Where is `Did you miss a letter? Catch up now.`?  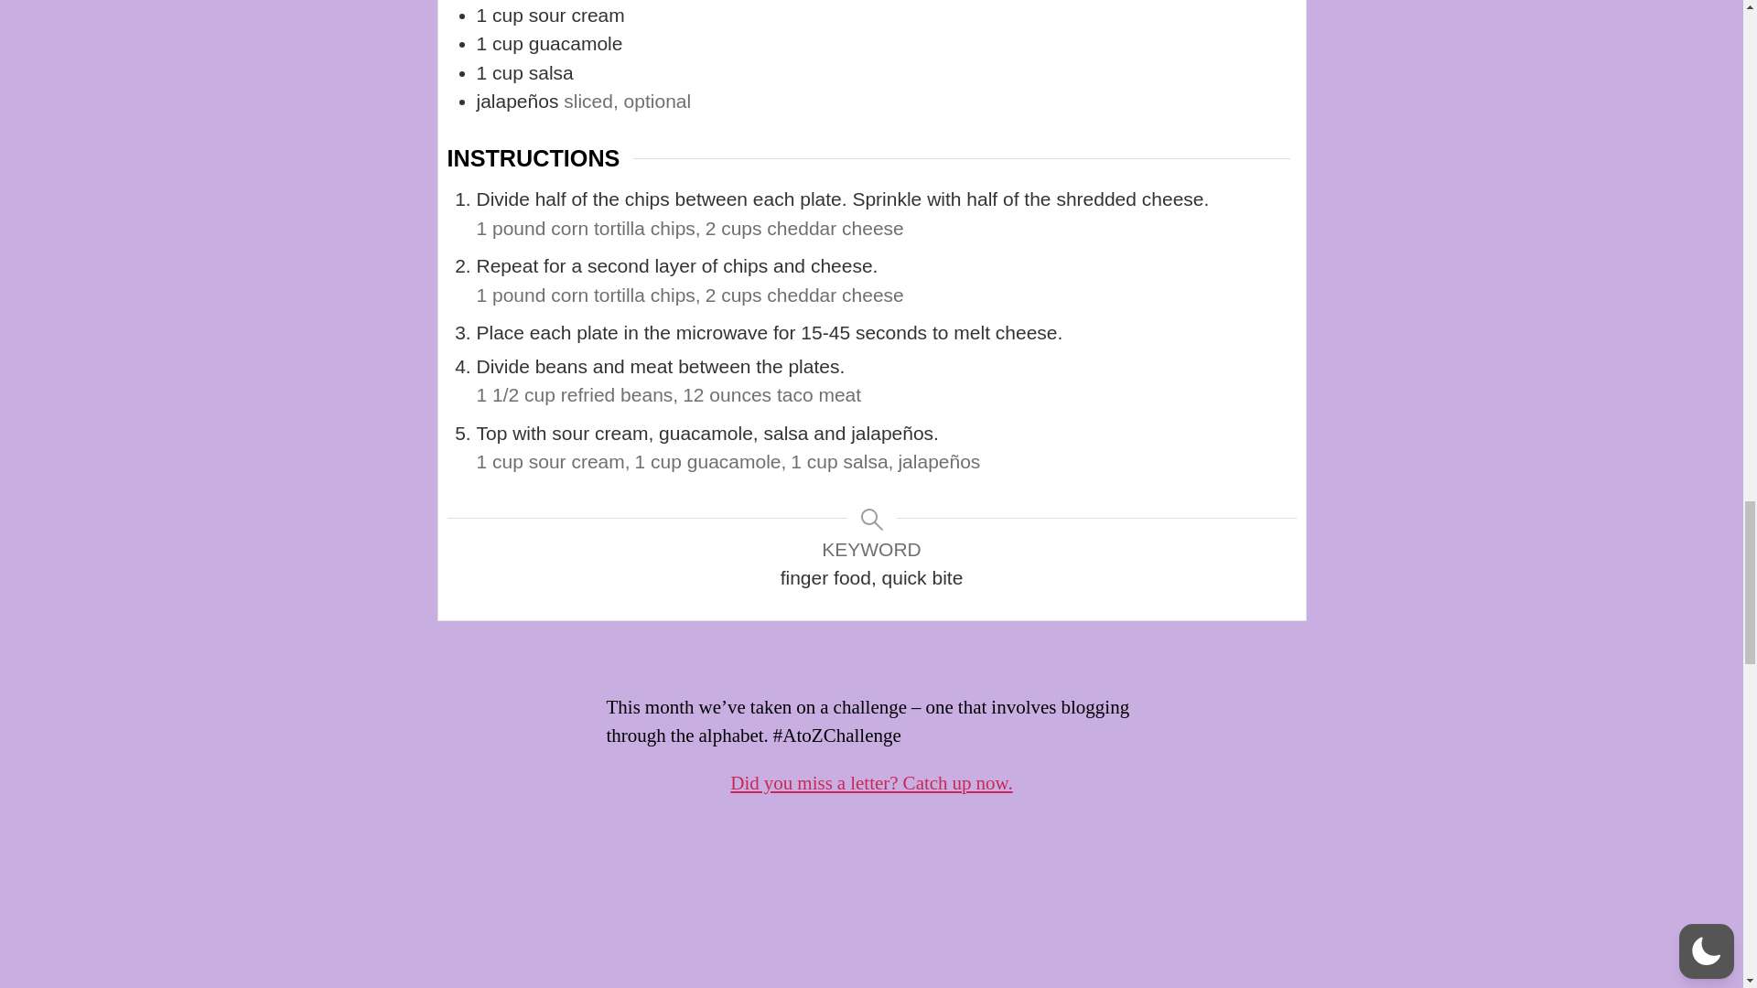
Did you miss a letter? Catch up now. is located at coordinates (871, 783).